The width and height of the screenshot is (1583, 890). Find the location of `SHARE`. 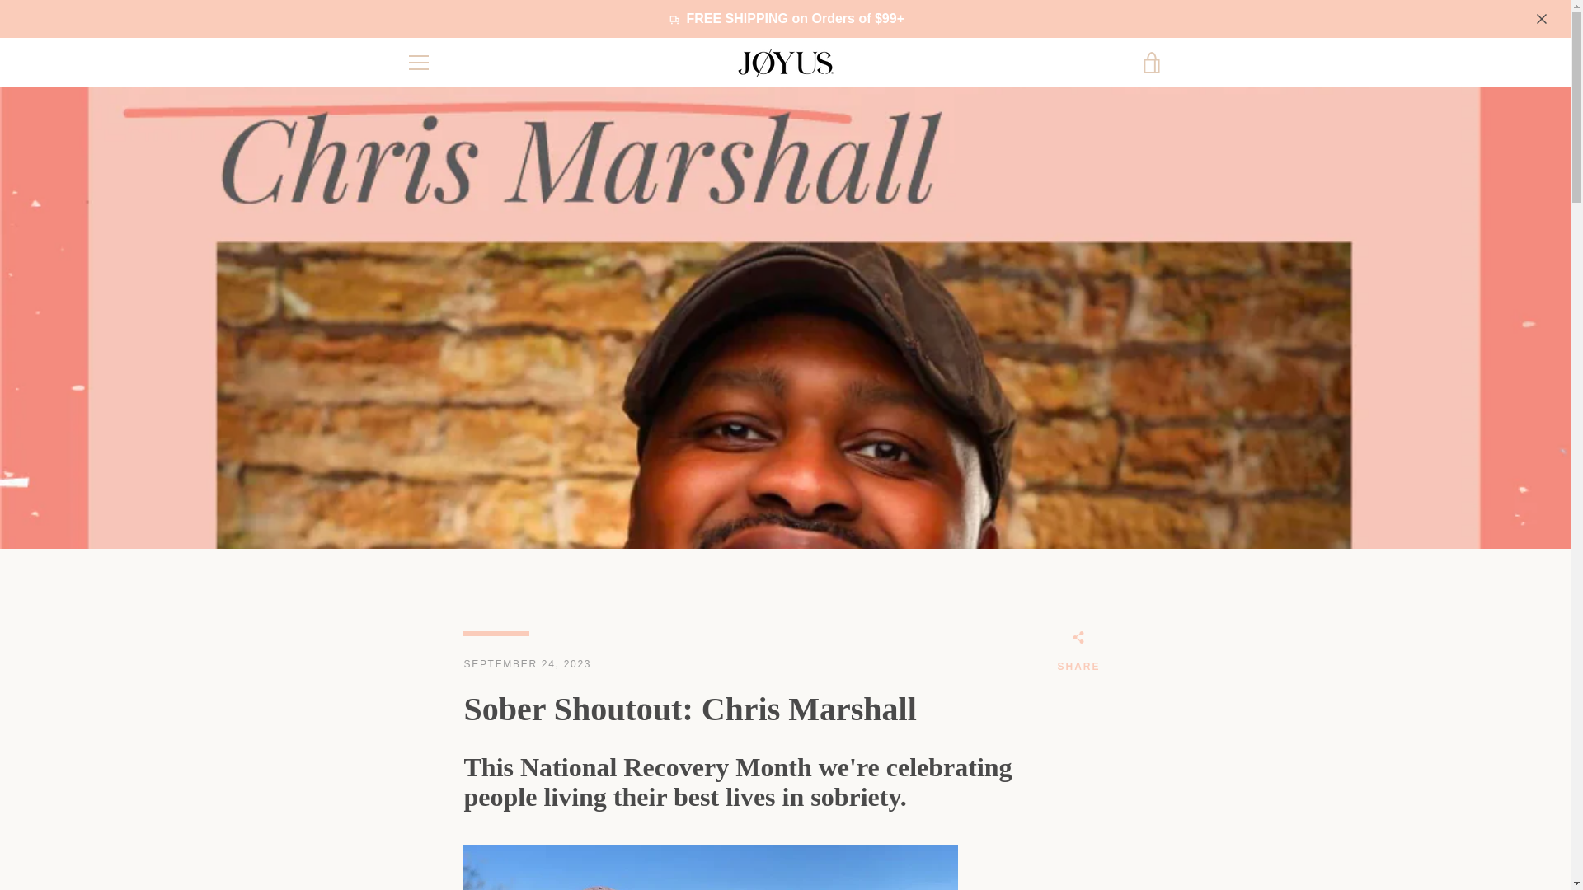

SHARE is located at coordinates (1078, 653).